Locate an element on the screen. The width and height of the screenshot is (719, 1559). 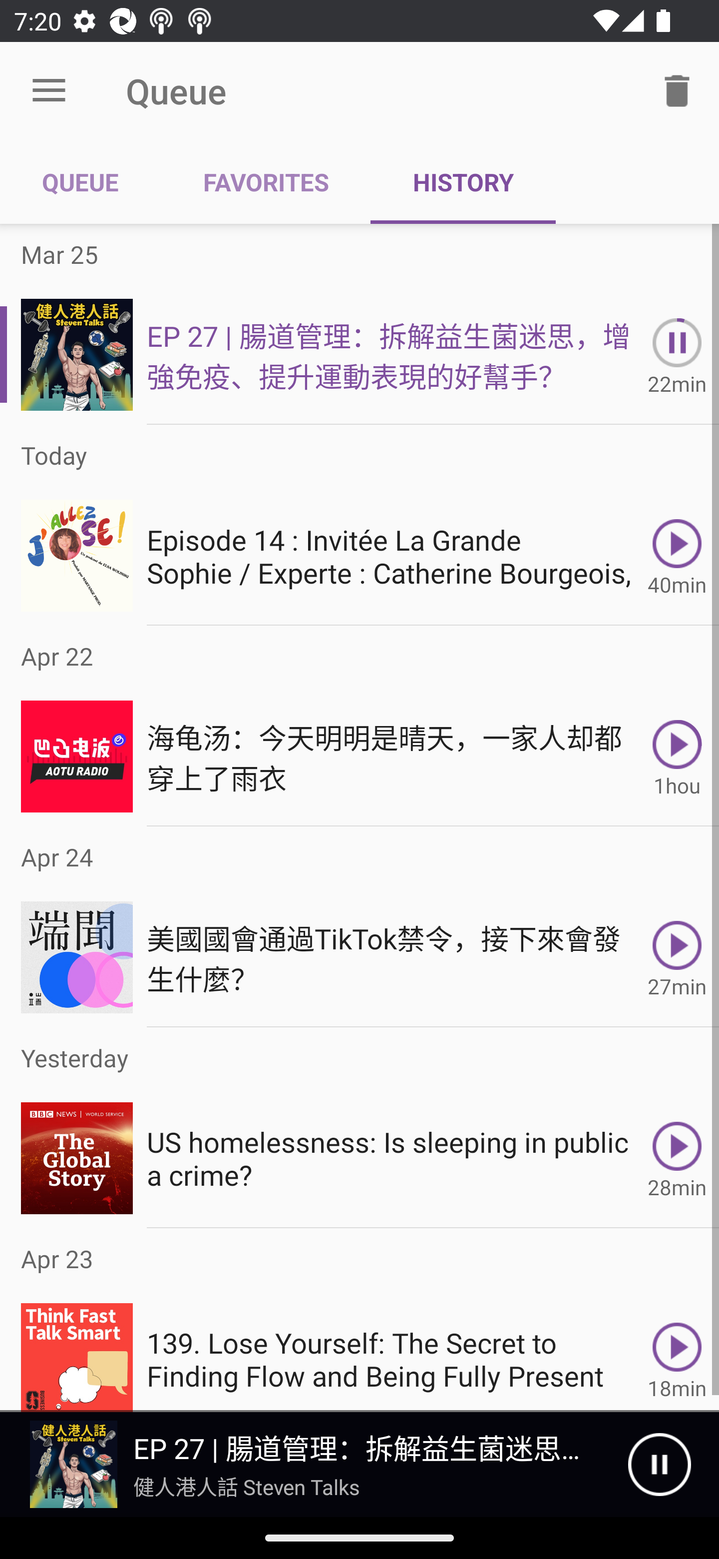
Play 40min is located at coordinates (677, 556).